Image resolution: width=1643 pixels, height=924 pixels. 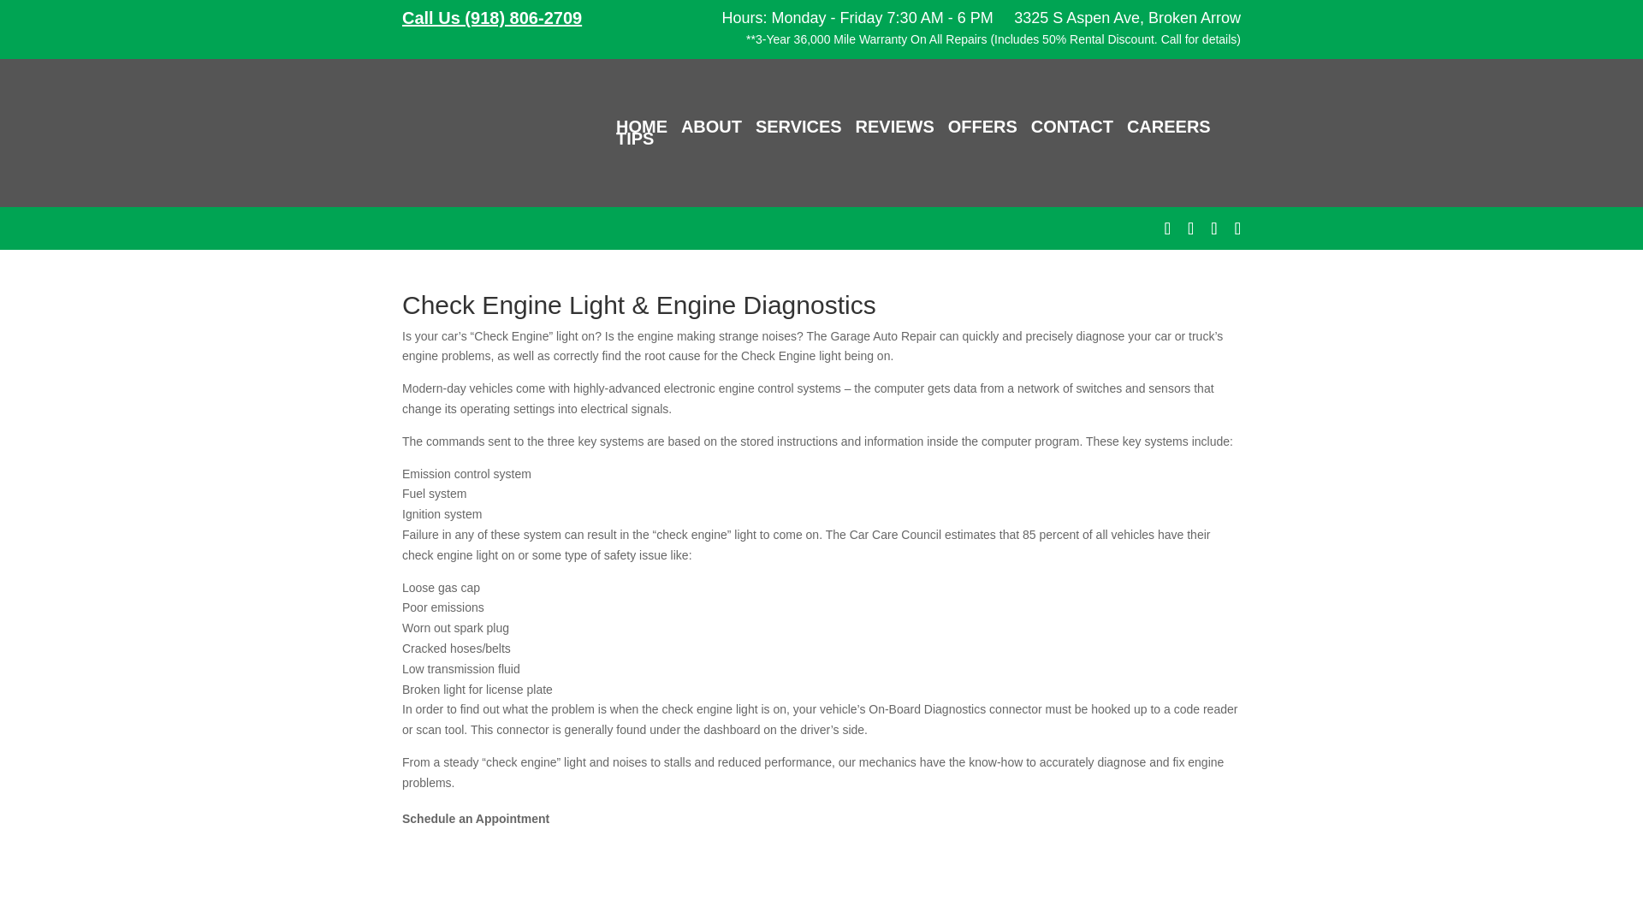 I want to click on CONTACT, so click(x=1072, y=127).